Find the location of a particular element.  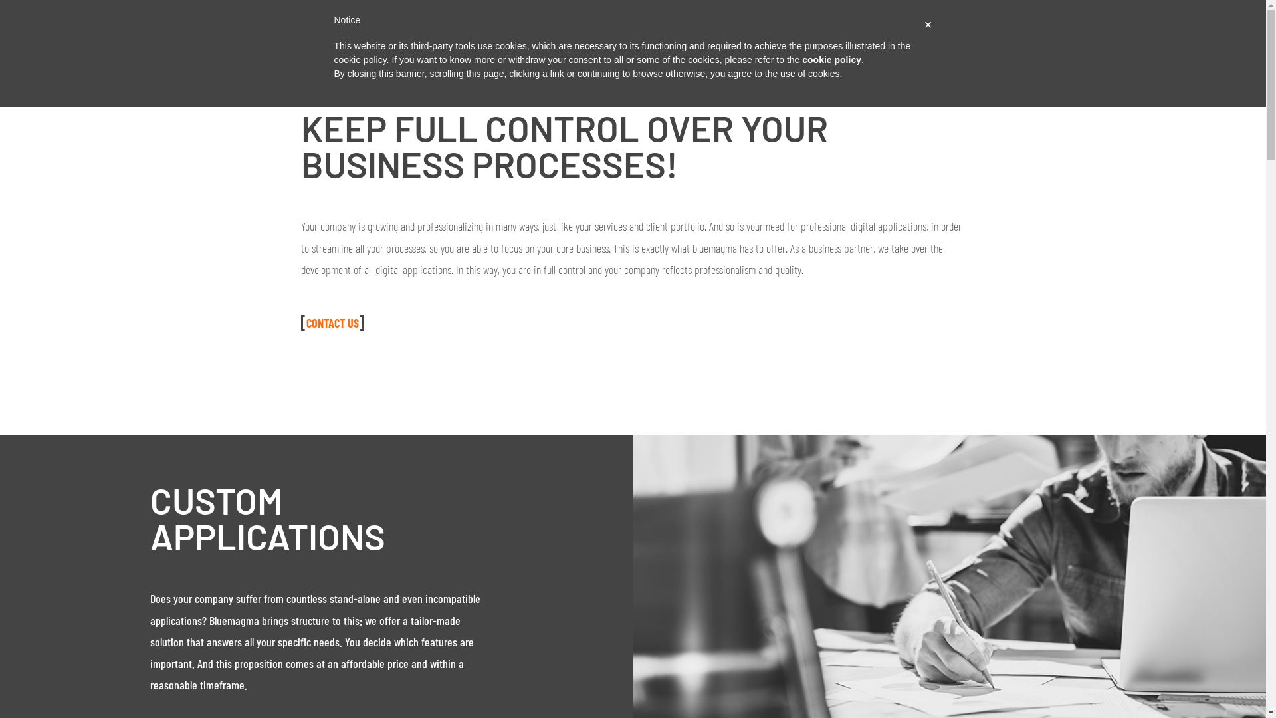

NEWS is located at coordinates (869, 30).